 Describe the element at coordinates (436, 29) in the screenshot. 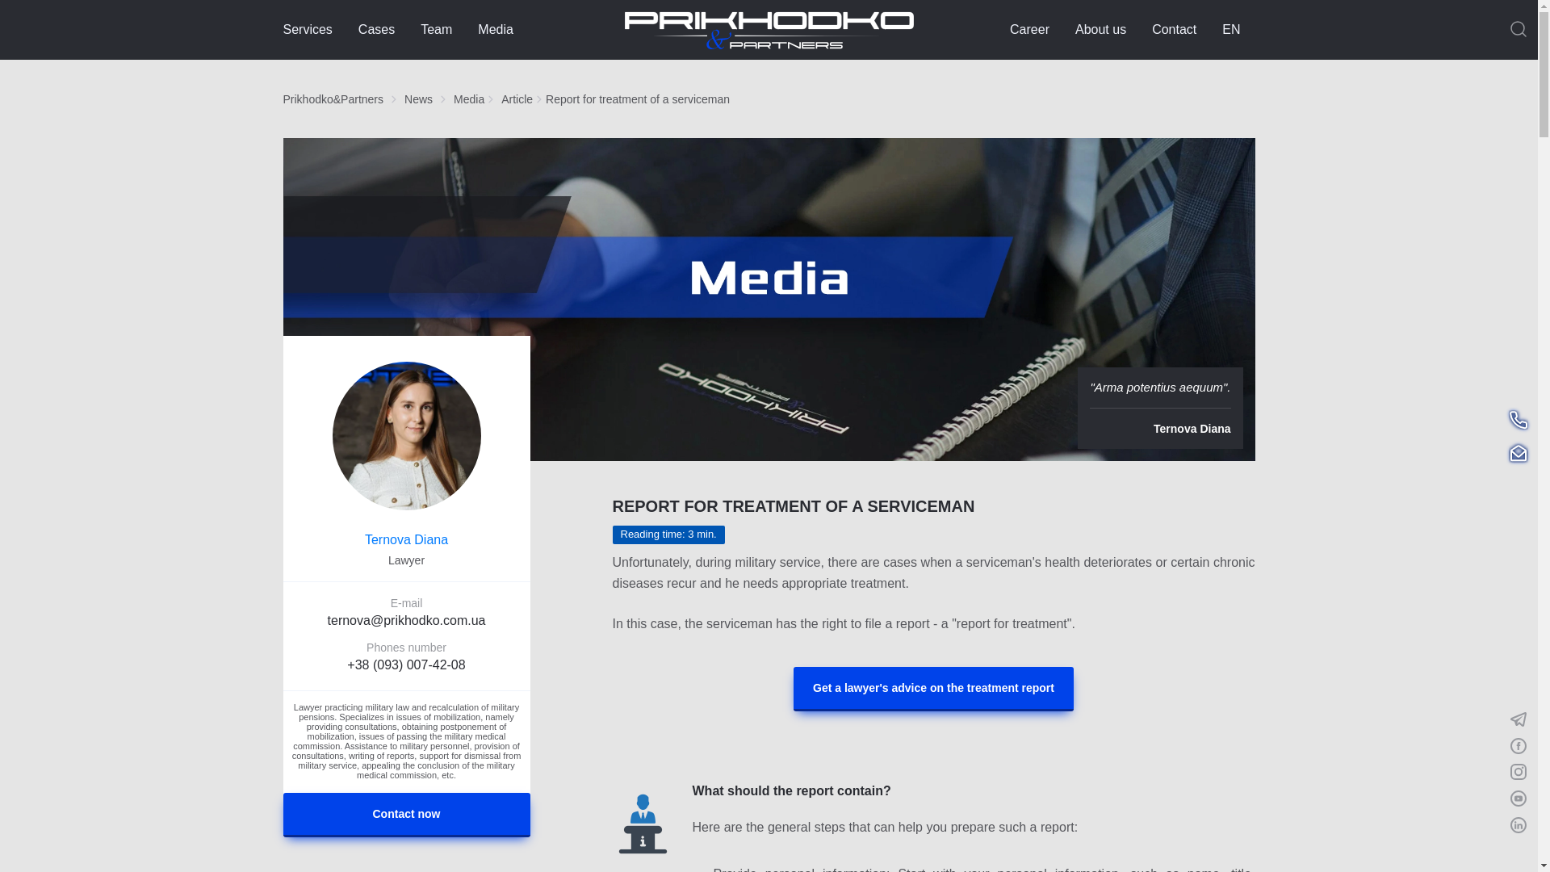

I see `Team` at that location.